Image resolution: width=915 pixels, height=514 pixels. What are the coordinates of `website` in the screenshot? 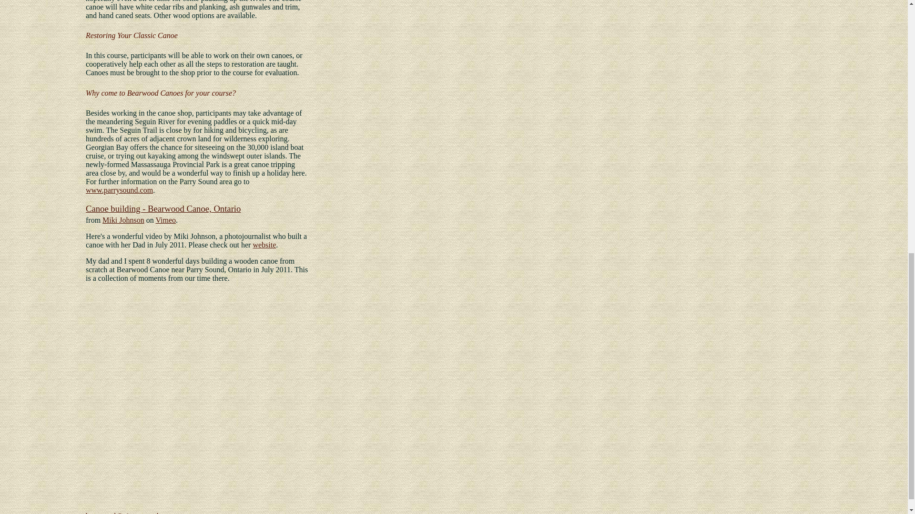 It's located at (264, 245).